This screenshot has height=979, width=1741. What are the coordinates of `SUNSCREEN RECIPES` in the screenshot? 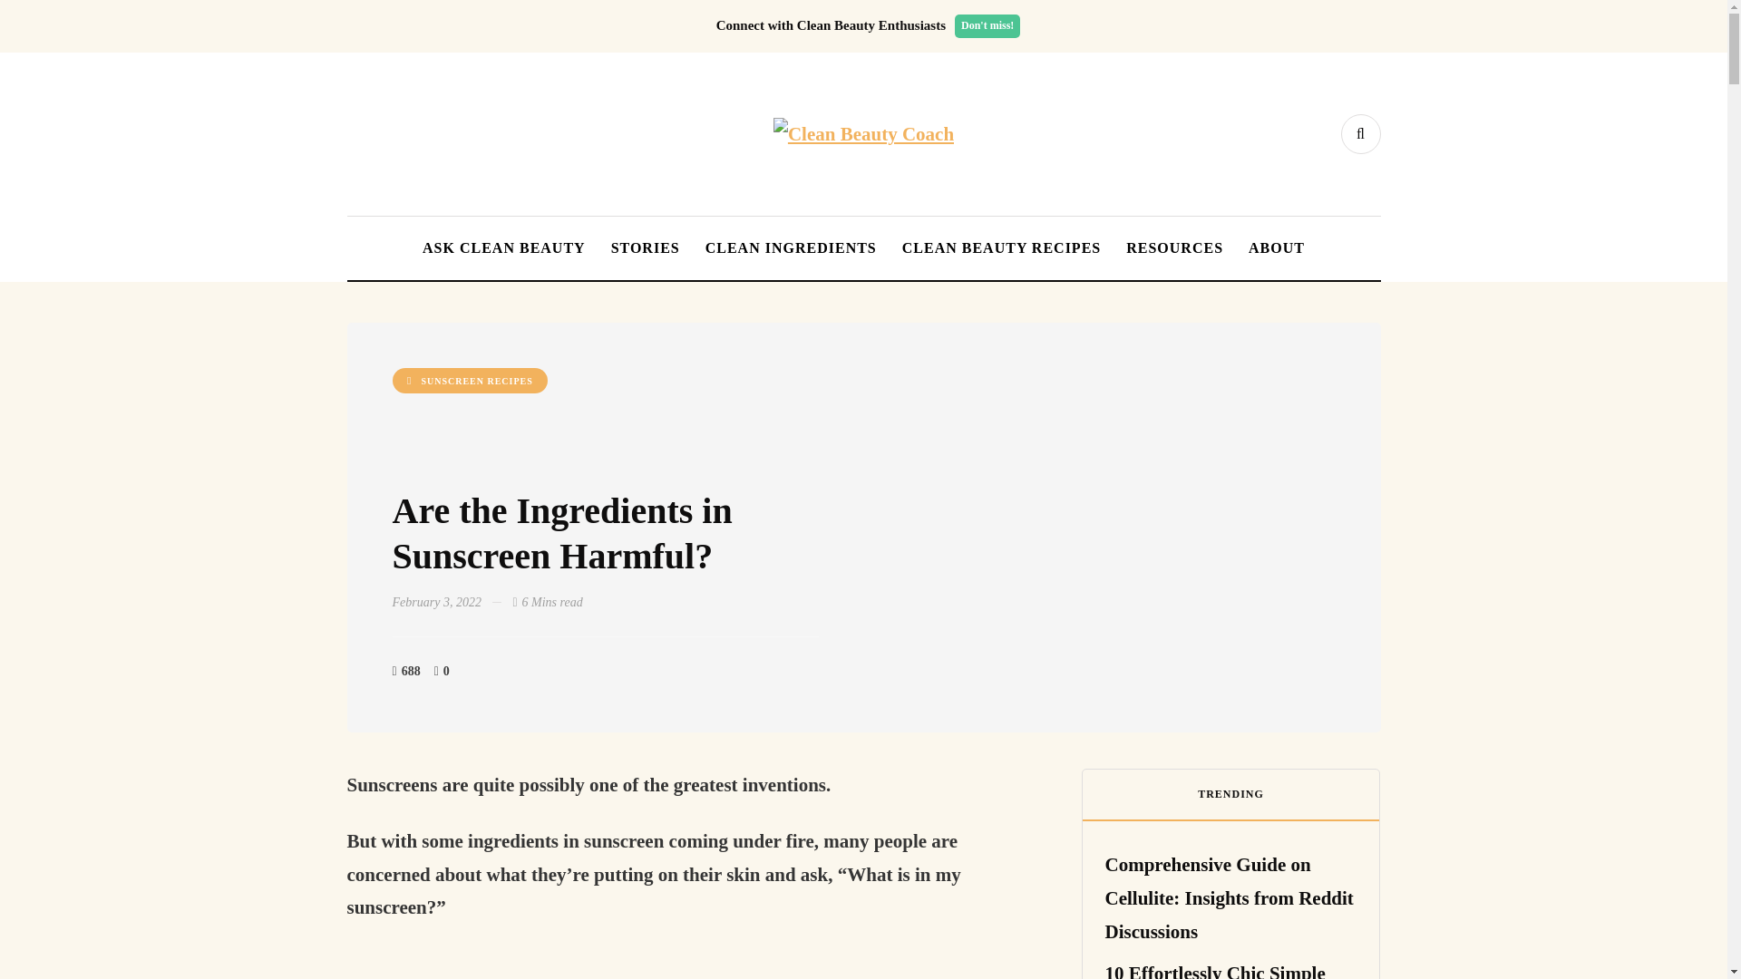 It's located at (469, 381).